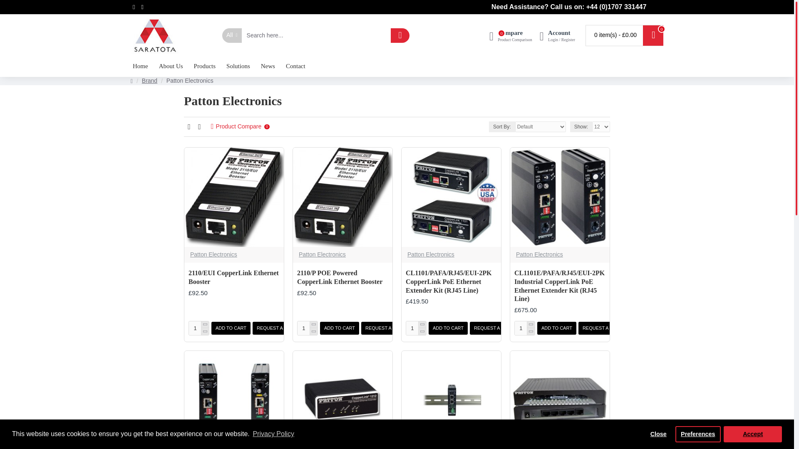 Image resolution: width=799 pixels, height=449 pixels. What do you see at coordinates (273, 434) in the screenshot?
I see `Privacy Policy` at bounding box center [273, 434].